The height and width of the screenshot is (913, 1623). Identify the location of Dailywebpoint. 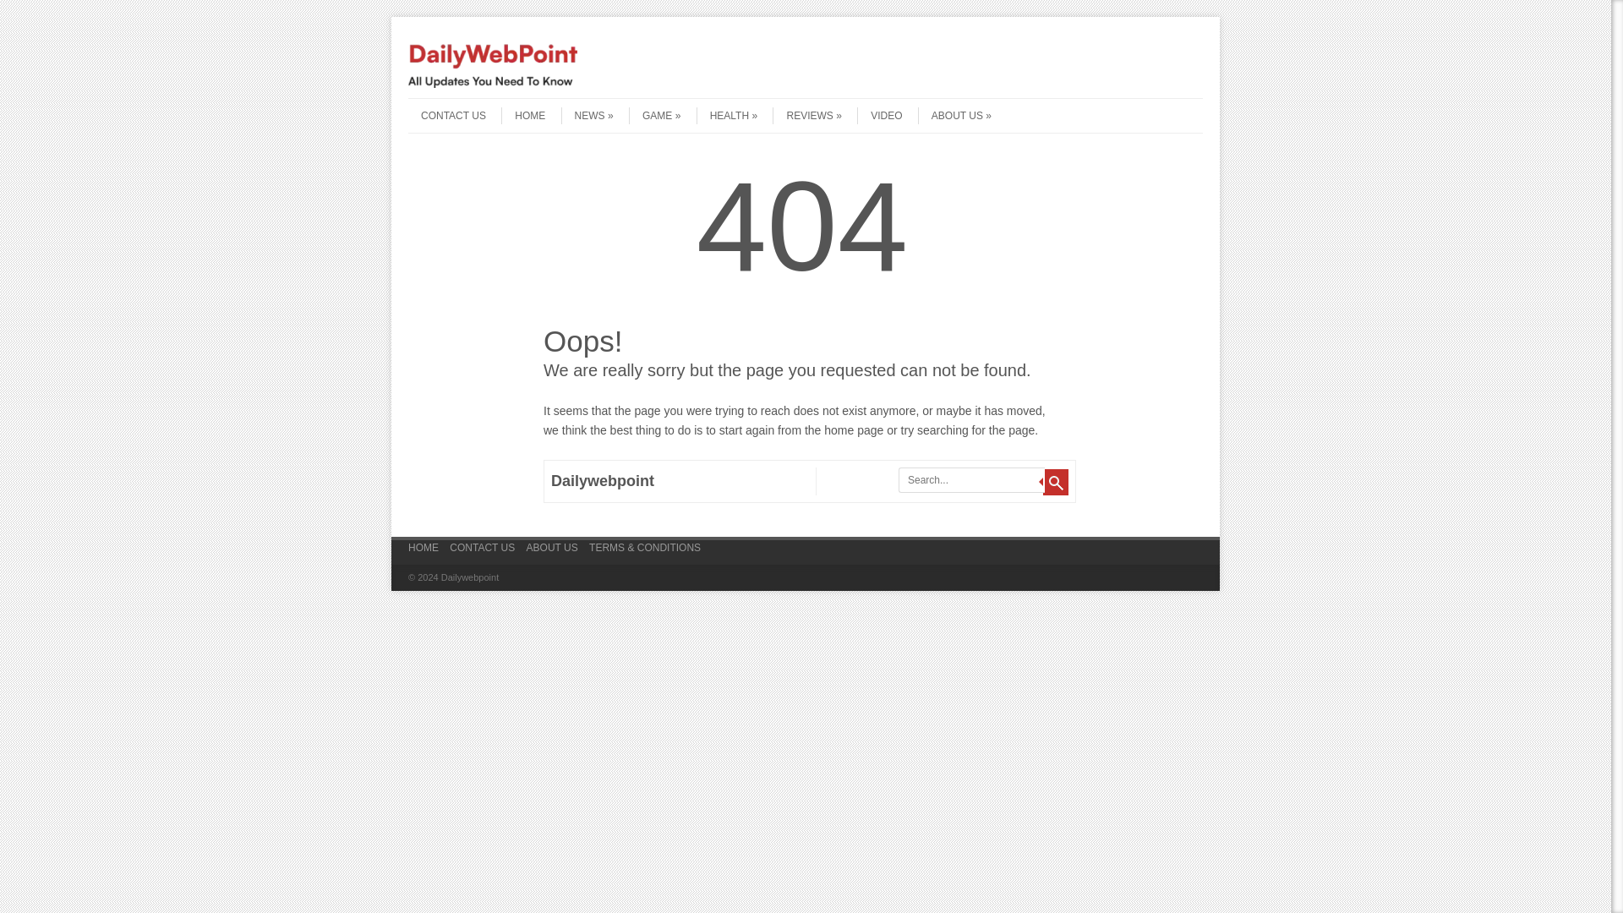
(602, 480).